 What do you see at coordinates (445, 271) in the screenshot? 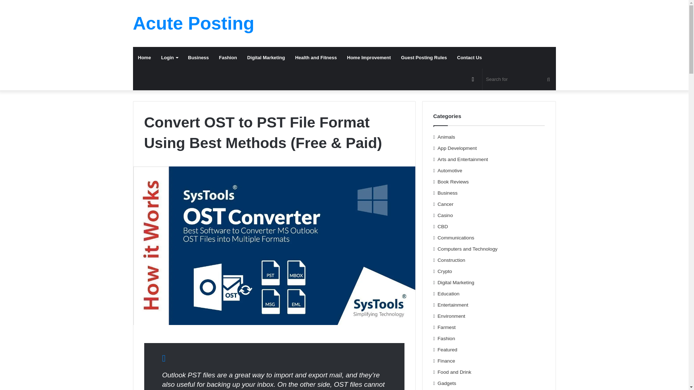
I see `Crypto` at bounding box center [445, 271].